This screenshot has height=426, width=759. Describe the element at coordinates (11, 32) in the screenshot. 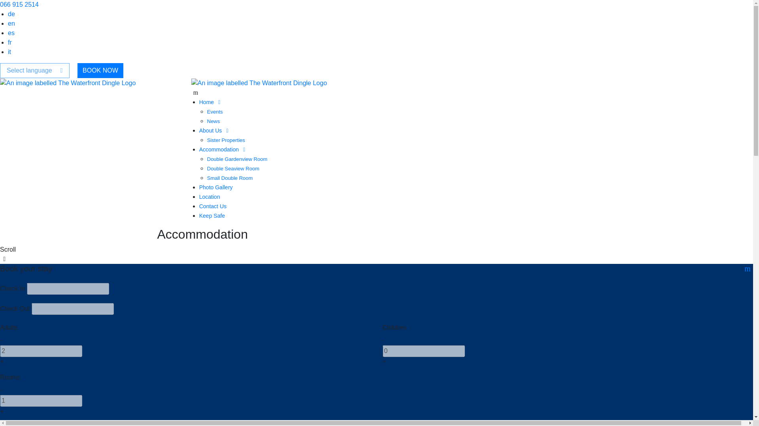

I see `es` at that location.